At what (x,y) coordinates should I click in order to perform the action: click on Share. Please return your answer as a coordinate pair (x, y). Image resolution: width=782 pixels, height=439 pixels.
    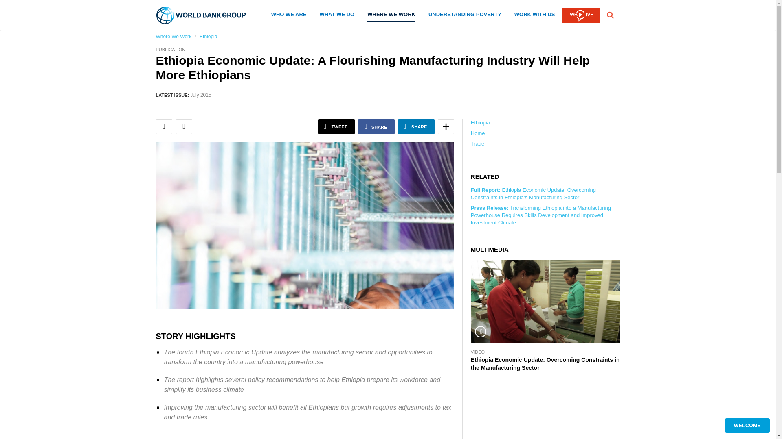
    Looking at the image, I should click on (416, 126).